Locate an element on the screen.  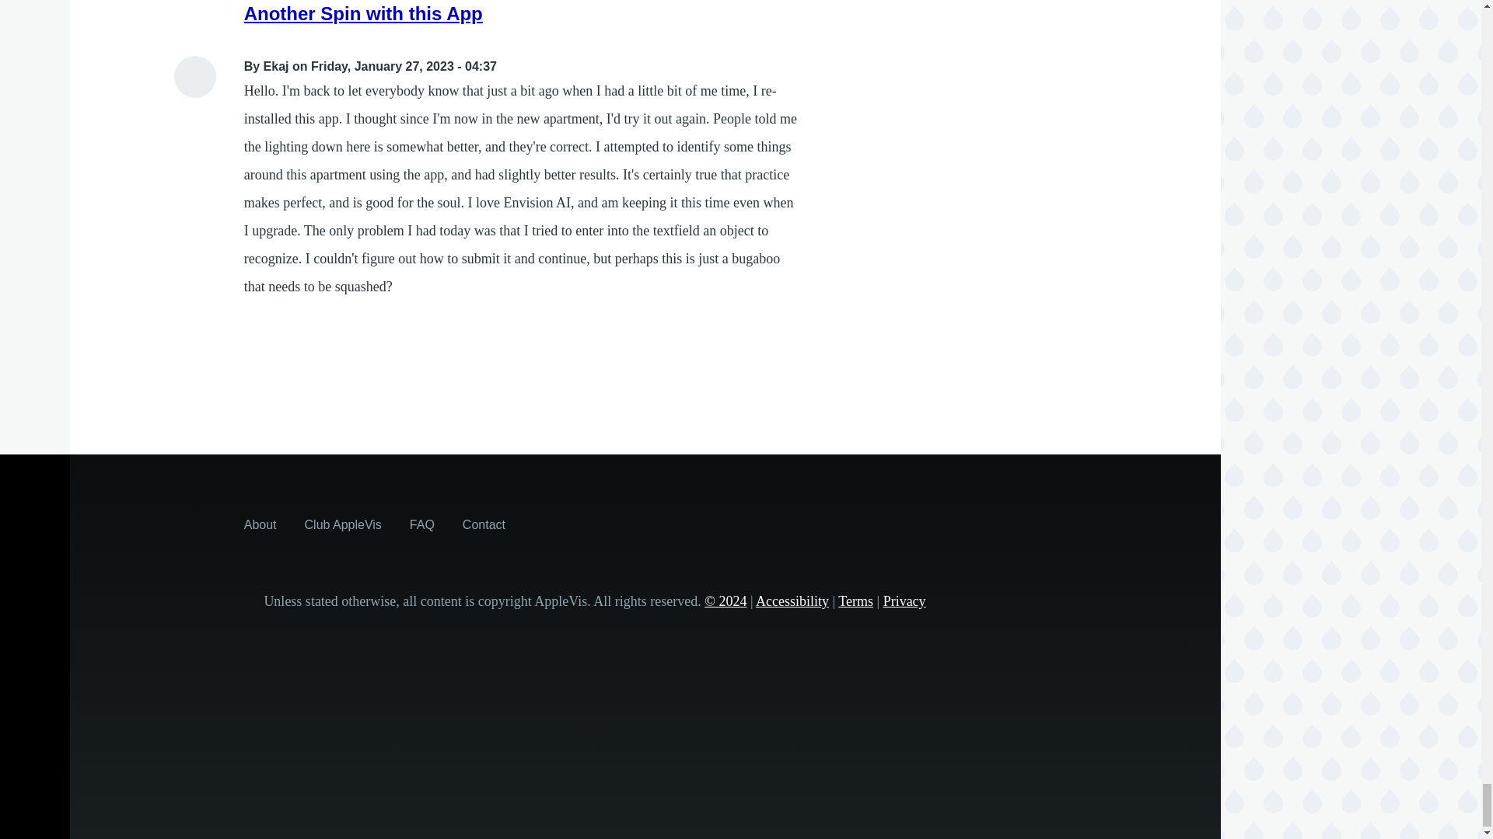
Answers to some frequently asked questions about AppleVis is located at coordinates (421, 524).